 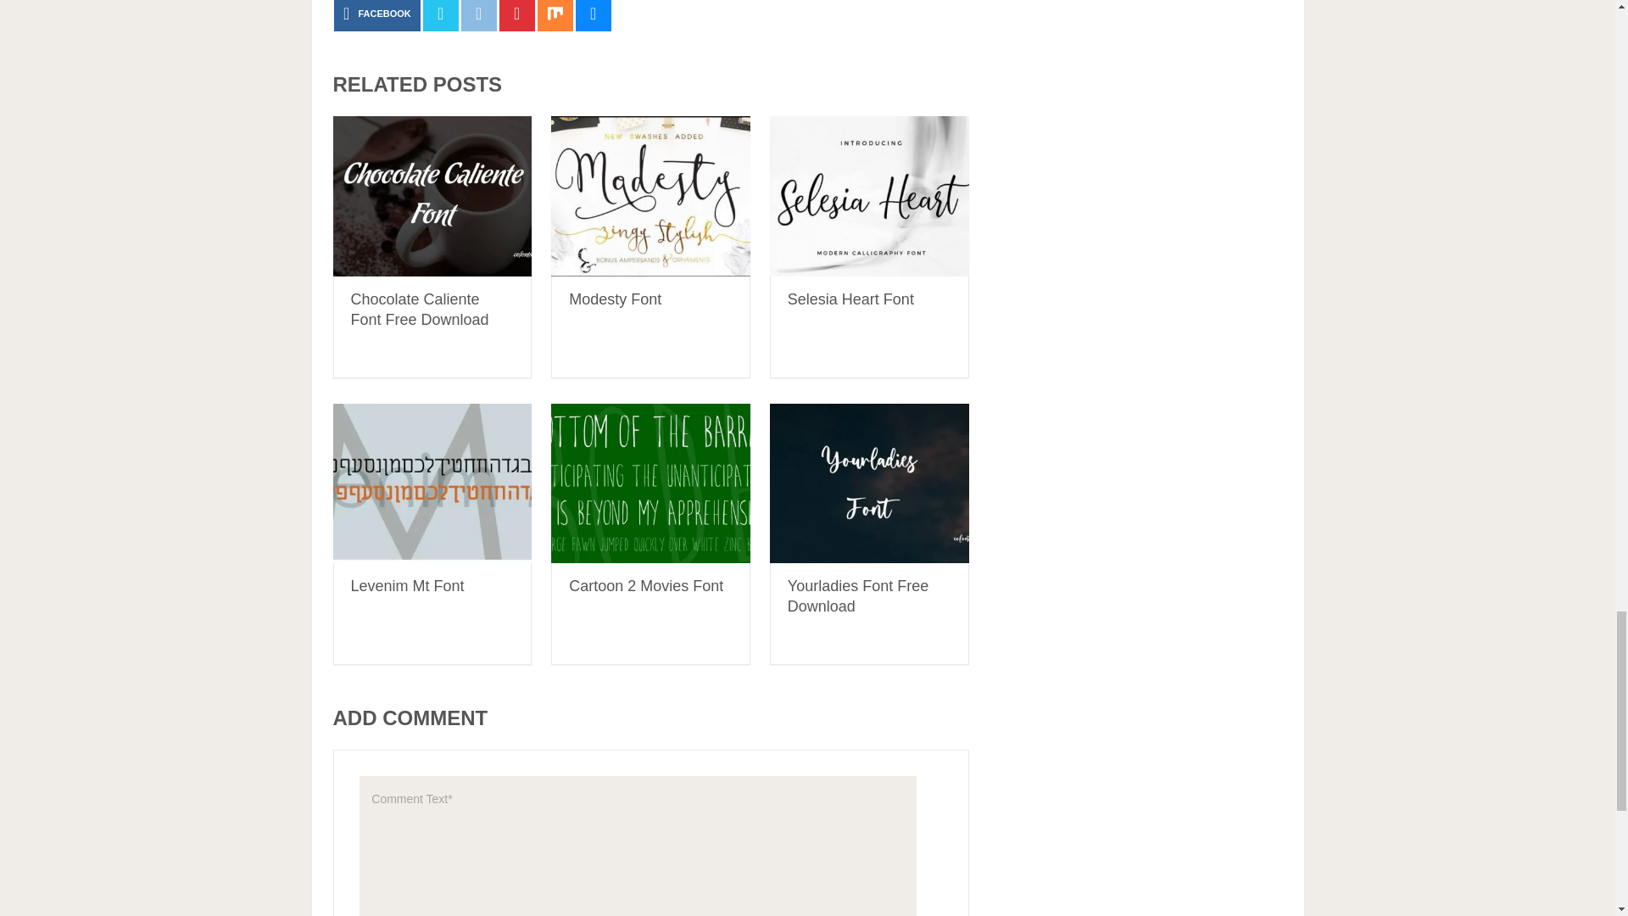 What do you see at coordinates (376, 15) in the screenshot?
I see `FACEBOOK` at bounding box center [376, 15].